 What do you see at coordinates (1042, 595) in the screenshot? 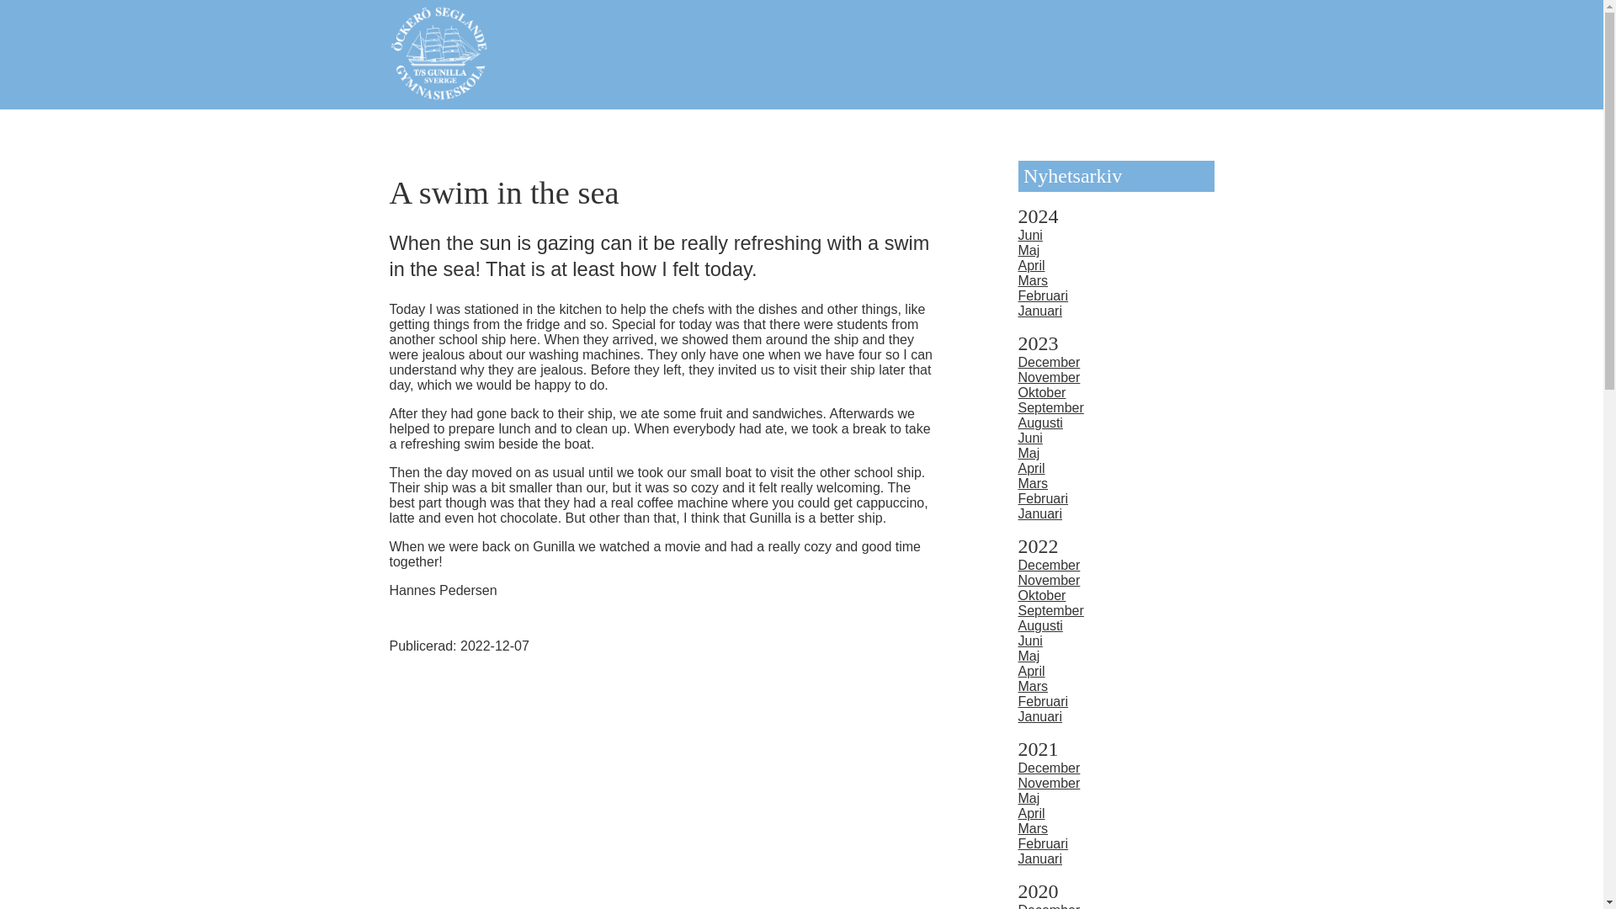
I see `okt 2022` at bounding box center [1042, 595].